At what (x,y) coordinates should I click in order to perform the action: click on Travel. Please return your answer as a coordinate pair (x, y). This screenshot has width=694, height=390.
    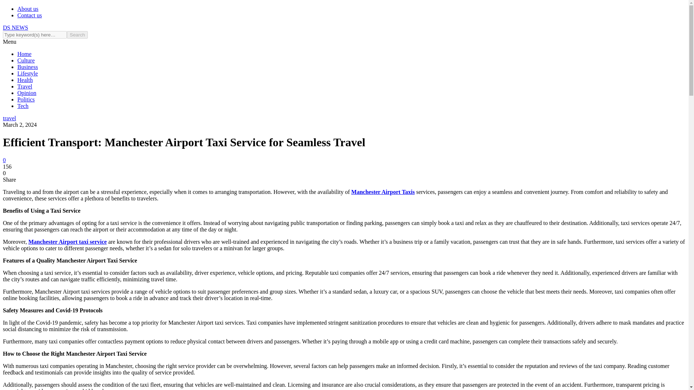
    Looking at the image, I should click on (25, 87).